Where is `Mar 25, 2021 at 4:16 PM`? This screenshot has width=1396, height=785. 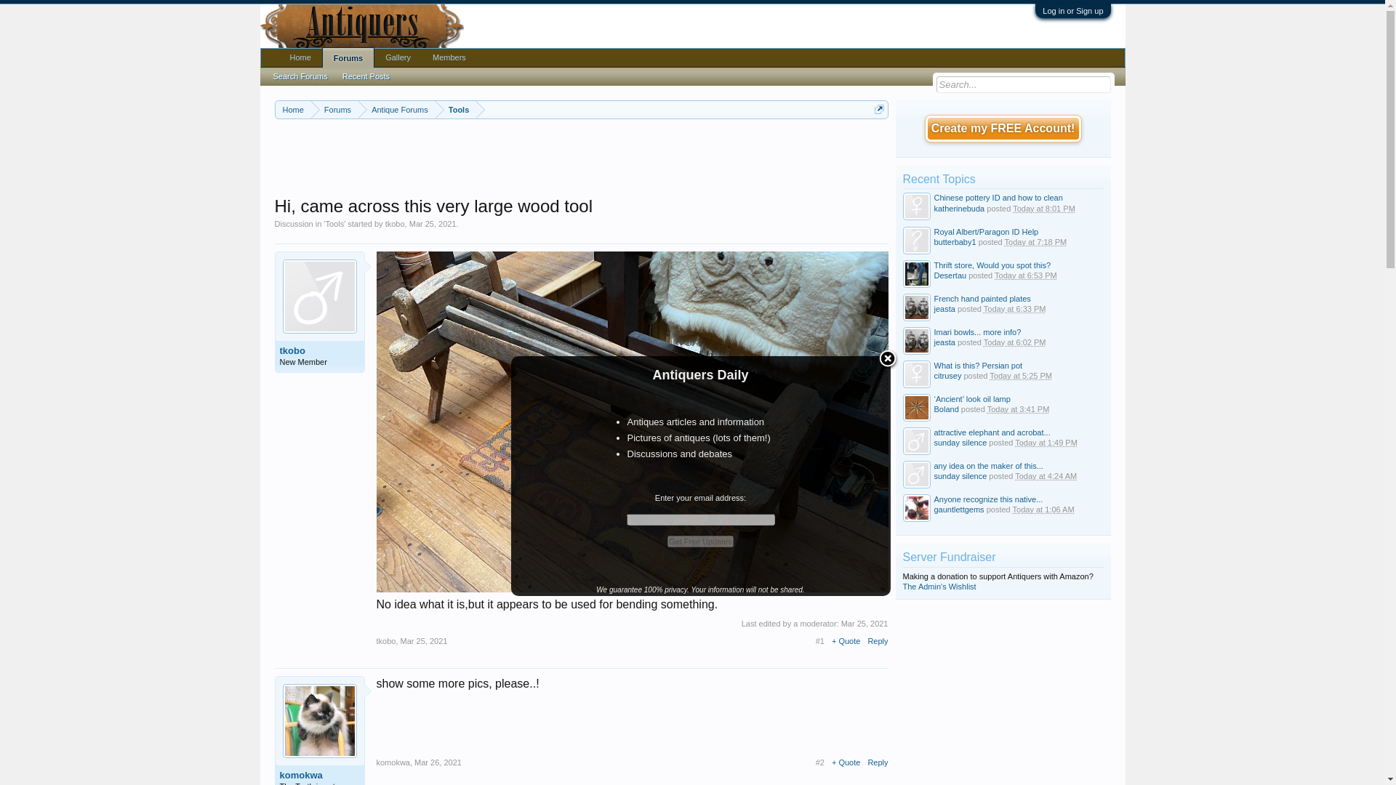
Mar 25, 2021 at 4:16 PM is located at coordinates (432, 224).